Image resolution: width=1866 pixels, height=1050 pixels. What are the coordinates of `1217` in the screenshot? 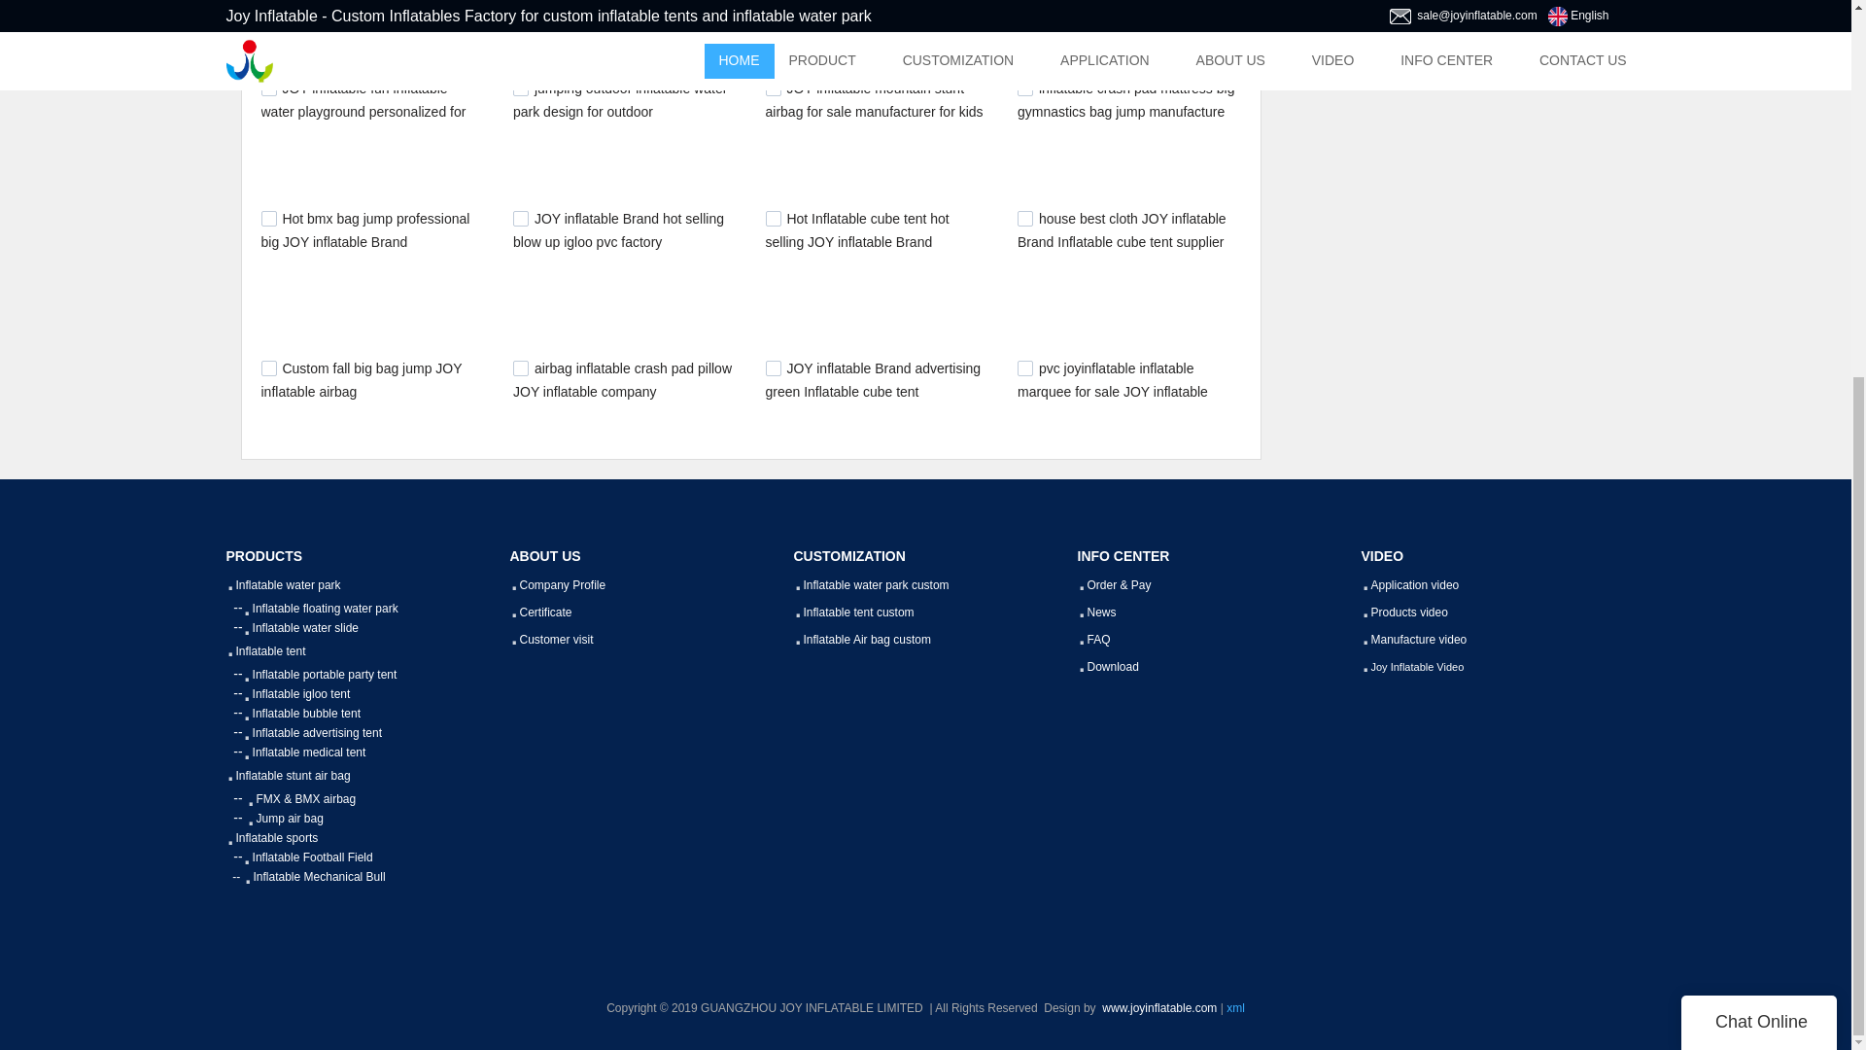 It's located at (774, 219).